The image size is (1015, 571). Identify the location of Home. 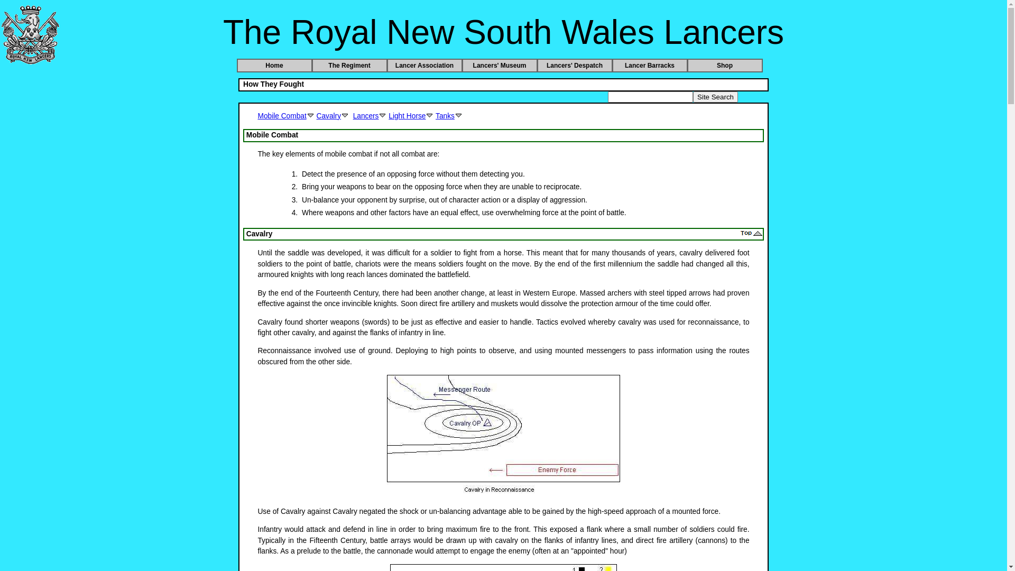
(275, 66).